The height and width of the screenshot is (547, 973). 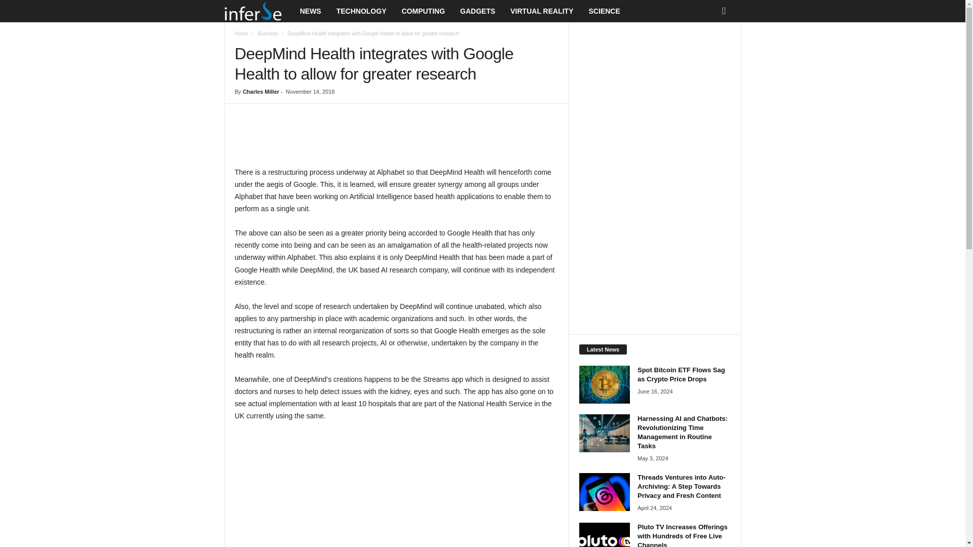 I want to click on SCIENCE, so click(x=604, y=11).